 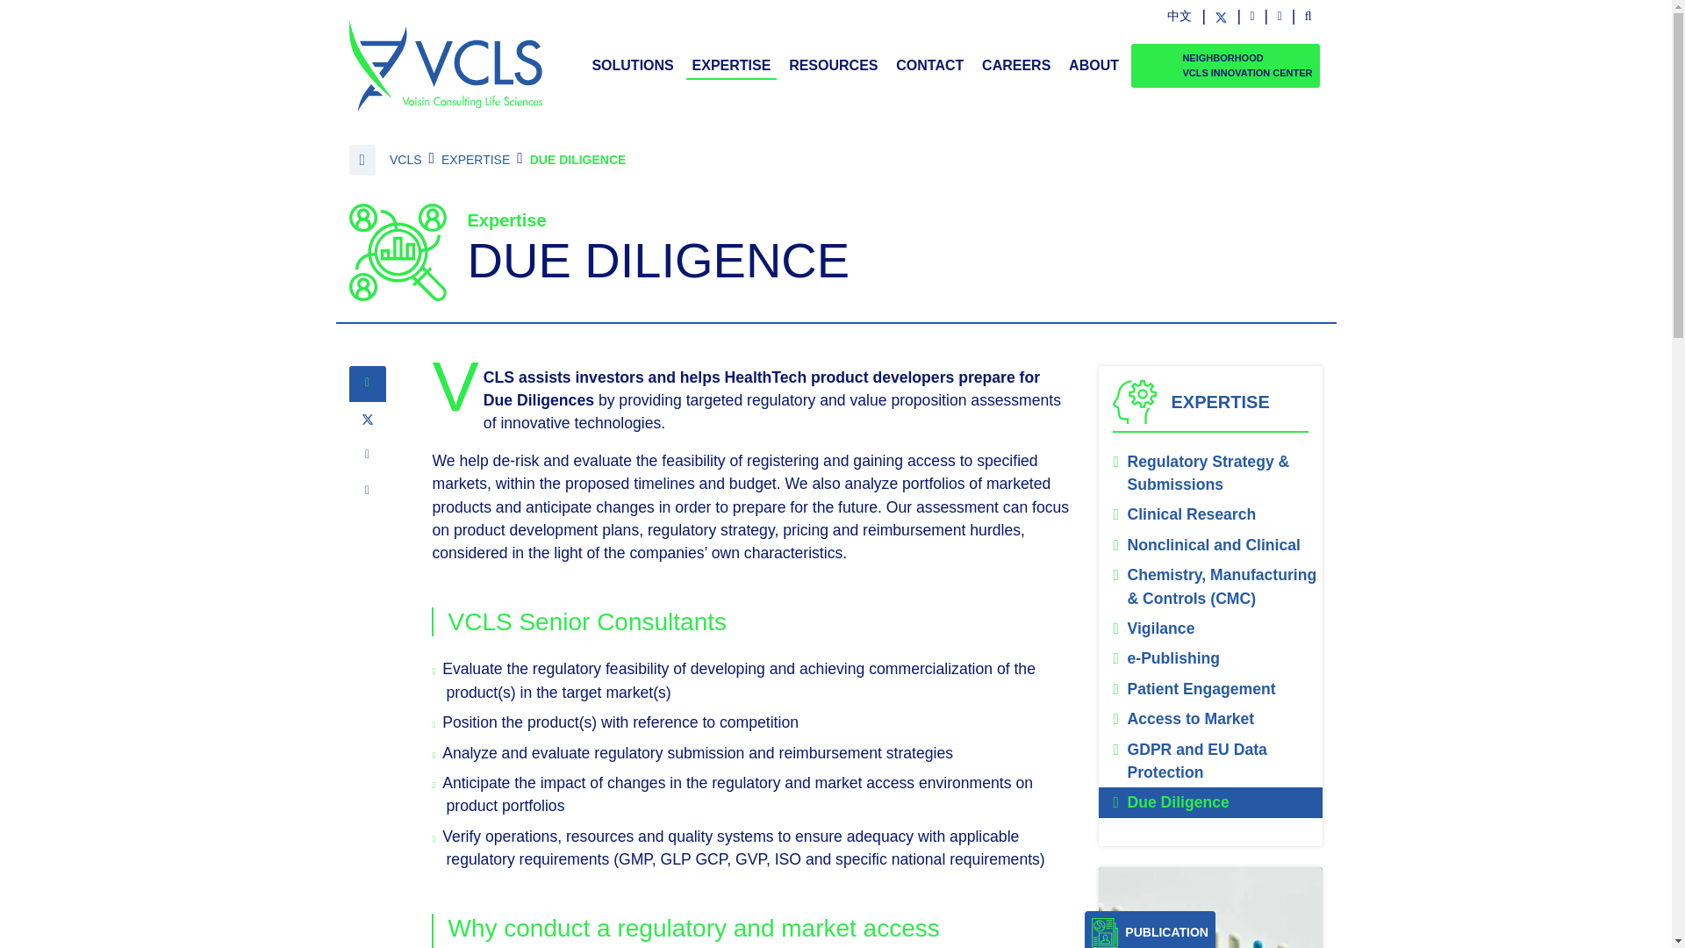 I want to click on Solutions, so click(x=632, y=65).